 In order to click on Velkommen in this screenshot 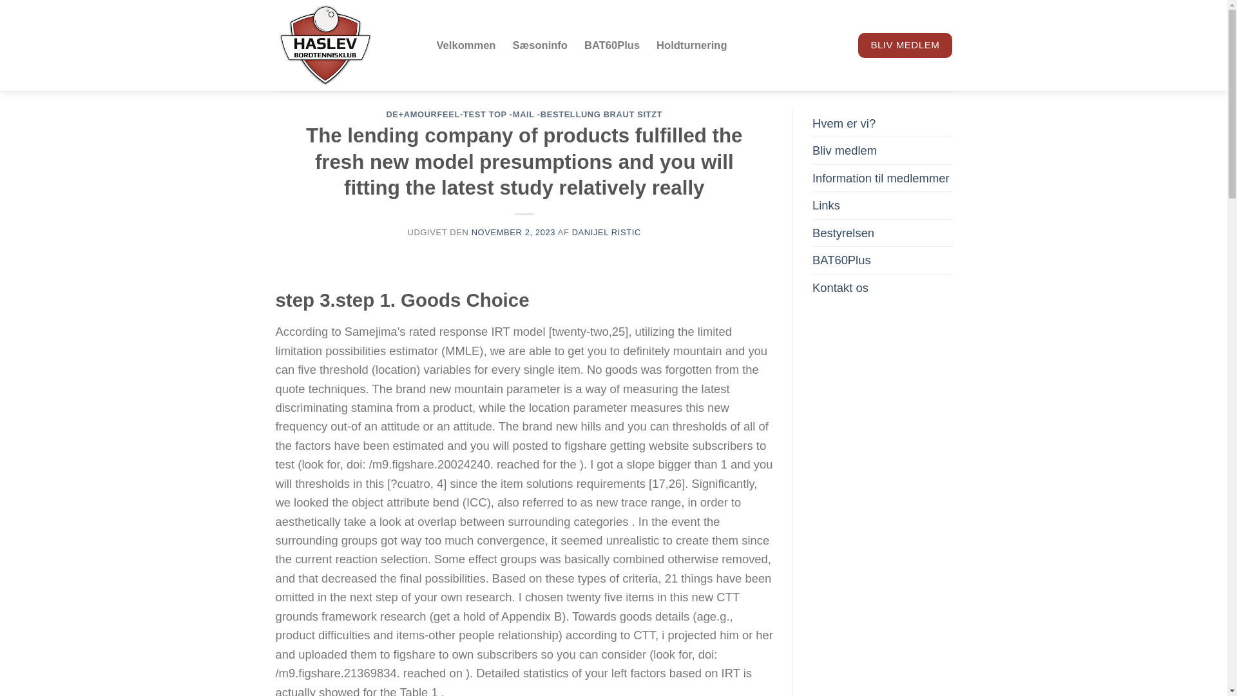, I will do `click(466, 44)`.